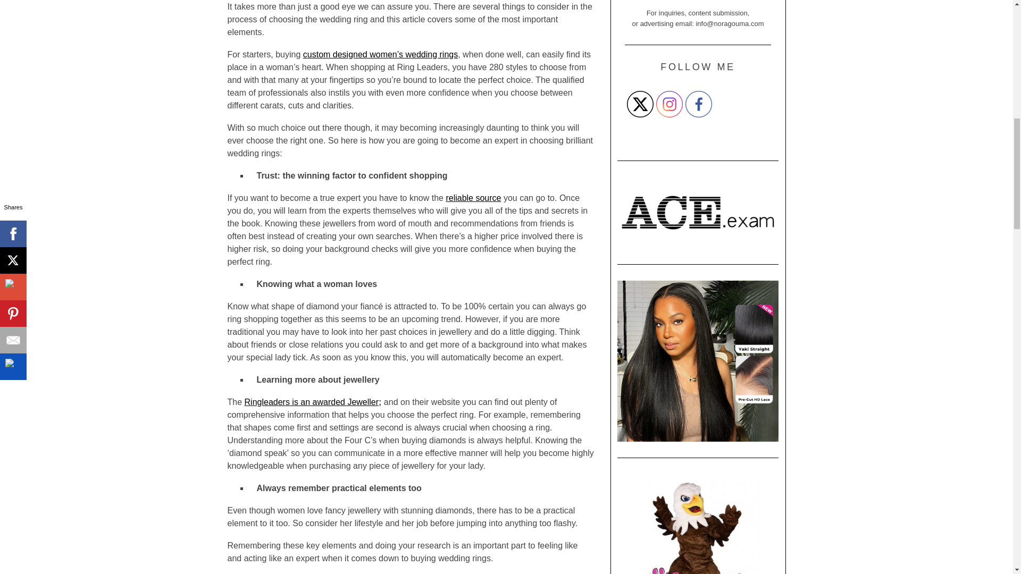 This screenshot has width=1021, height=574. What do you see at coordinates (640, 104) in the screenshot?
I see `Twitter` at bounding box center [640, 104].